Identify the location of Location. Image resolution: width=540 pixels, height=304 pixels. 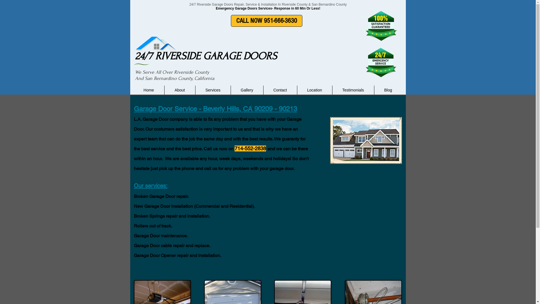
(314, 90).